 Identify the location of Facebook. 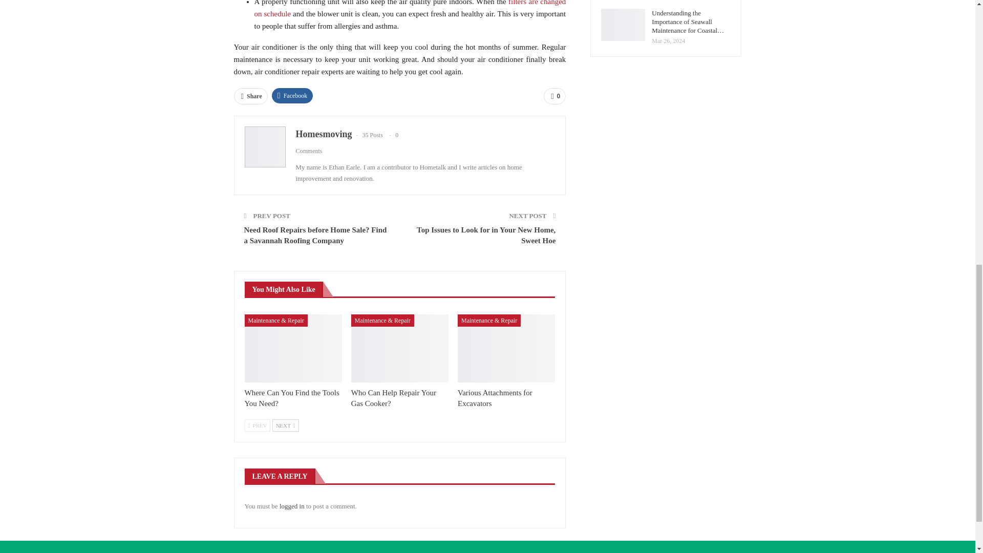
(293, 95).